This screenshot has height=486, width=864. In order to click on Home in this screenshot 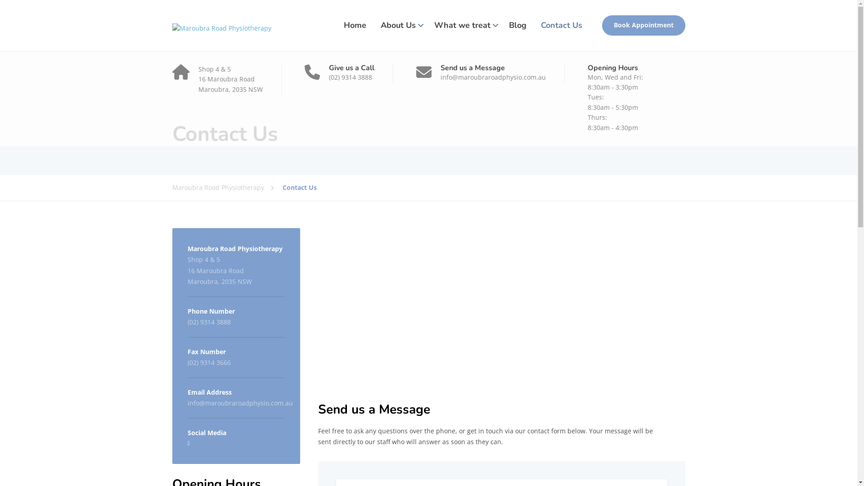, I will do `click(355, 25)`.